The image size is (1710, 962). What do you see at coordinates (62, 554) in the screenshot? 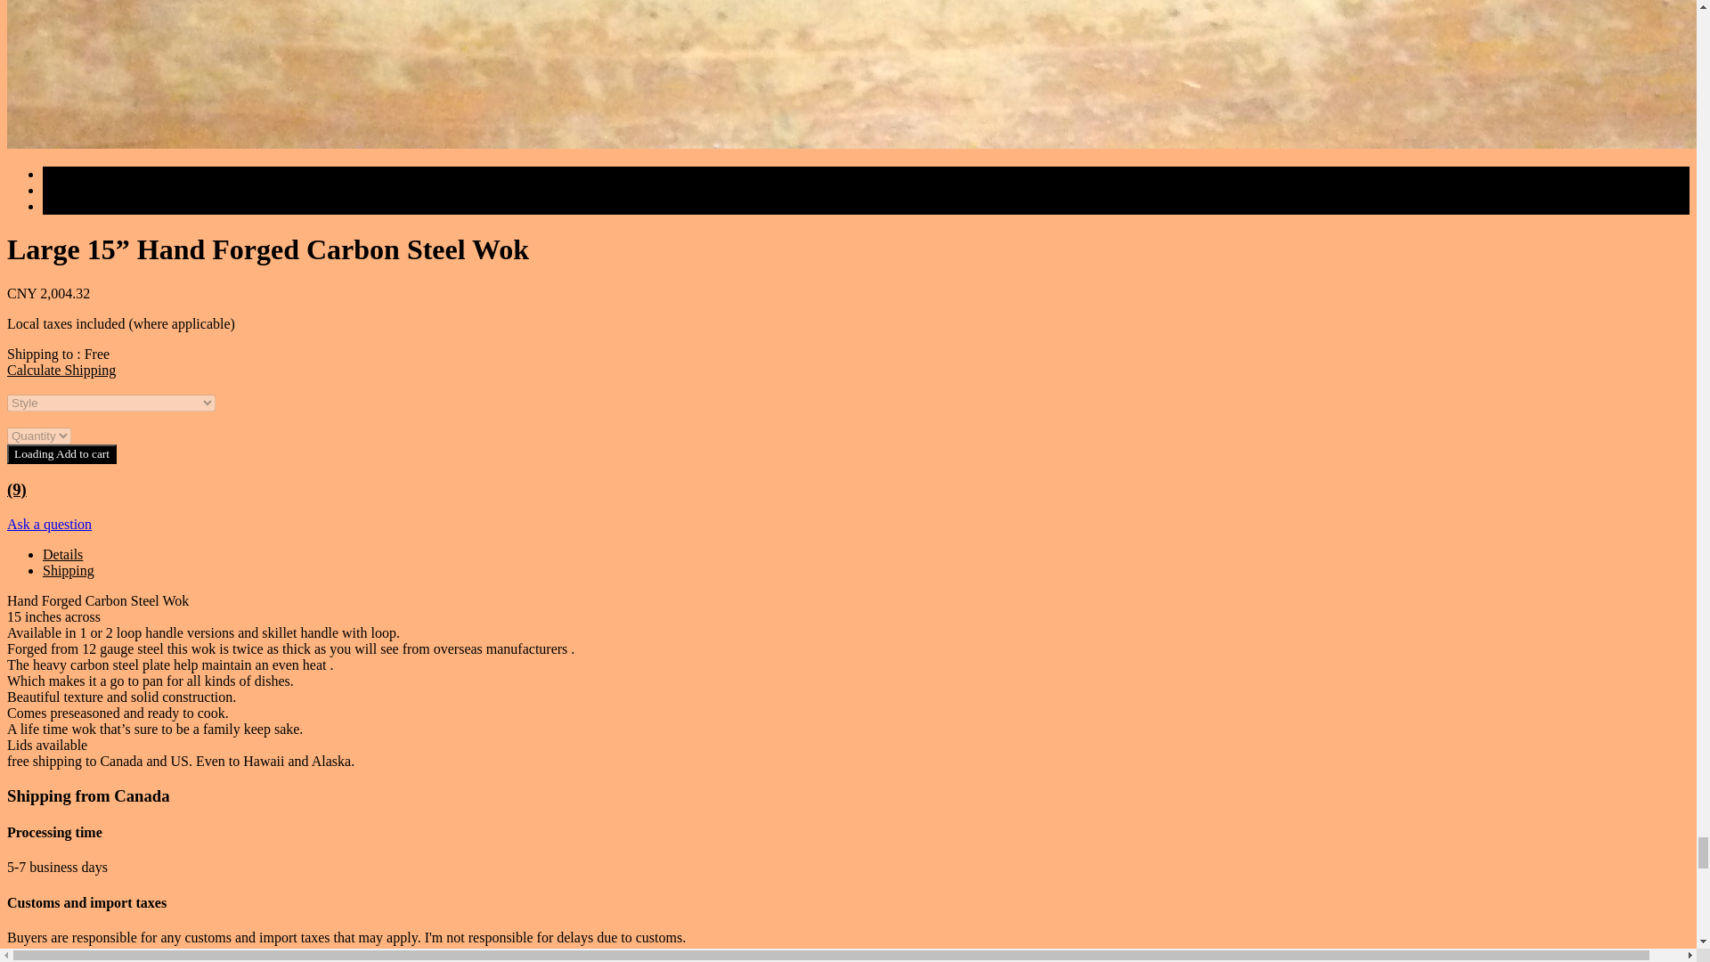
I see `Details` at bounding box center [62, 554].